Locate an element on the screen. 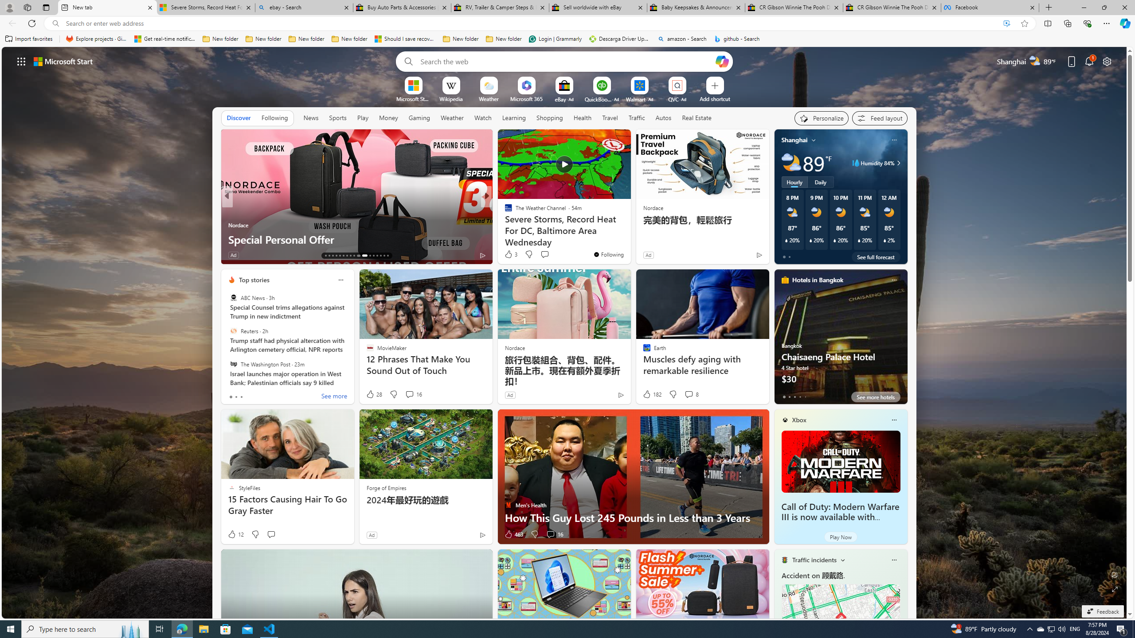 This screenshot has width=1135, height=638. Close tab is located at coordinates (1032, 7).